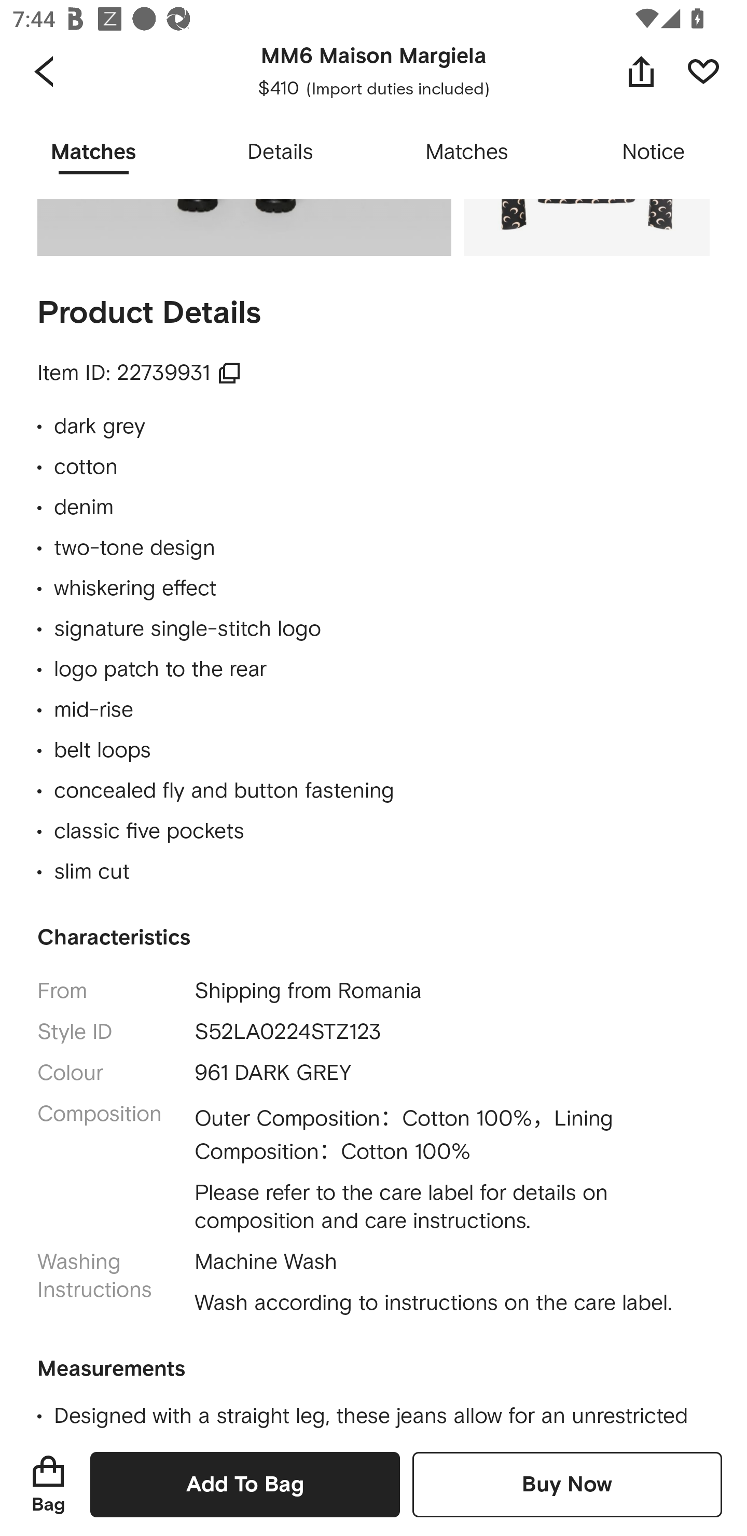 This screenshot has height=1536, width=747. I want to click on Bag, so click(48, 1484).